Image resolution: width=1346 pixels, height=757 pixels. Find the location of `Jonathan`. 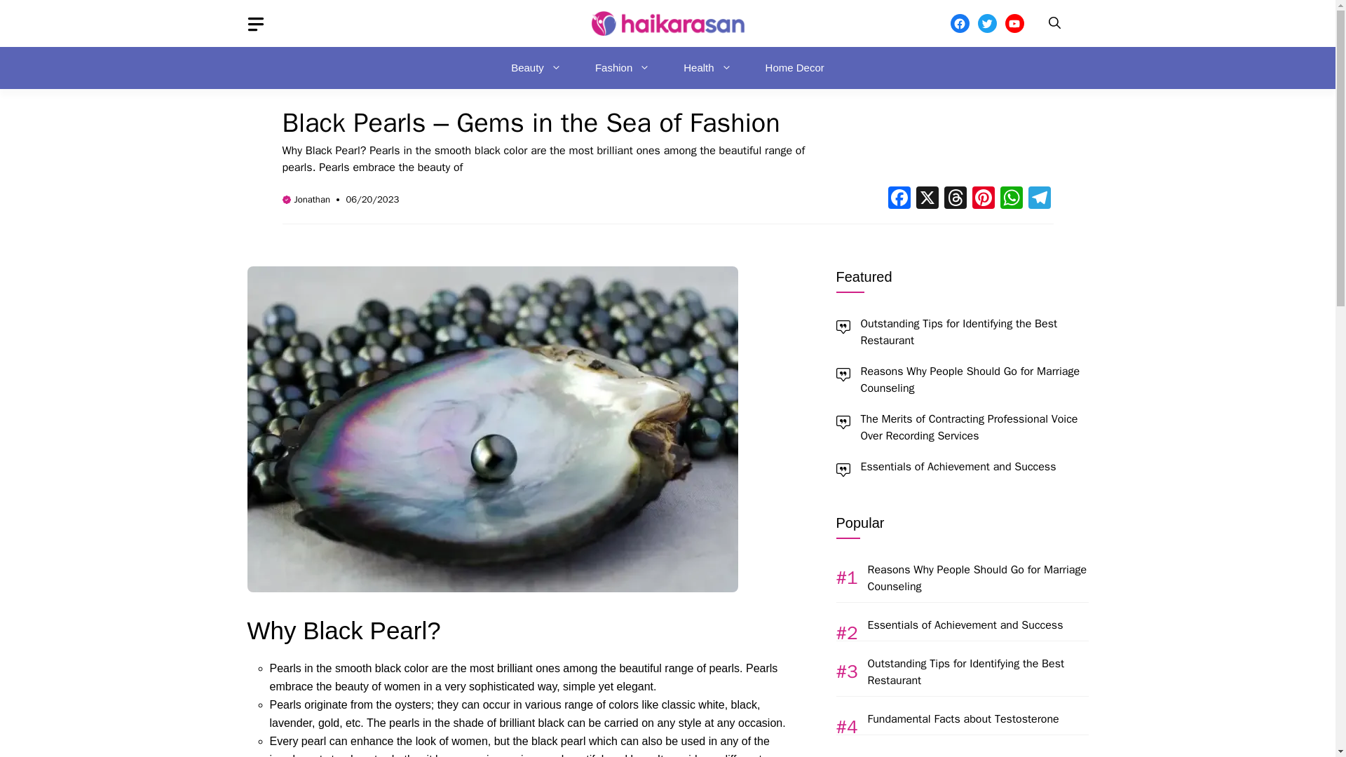

Jonathan is located at coordinates (312, 199).